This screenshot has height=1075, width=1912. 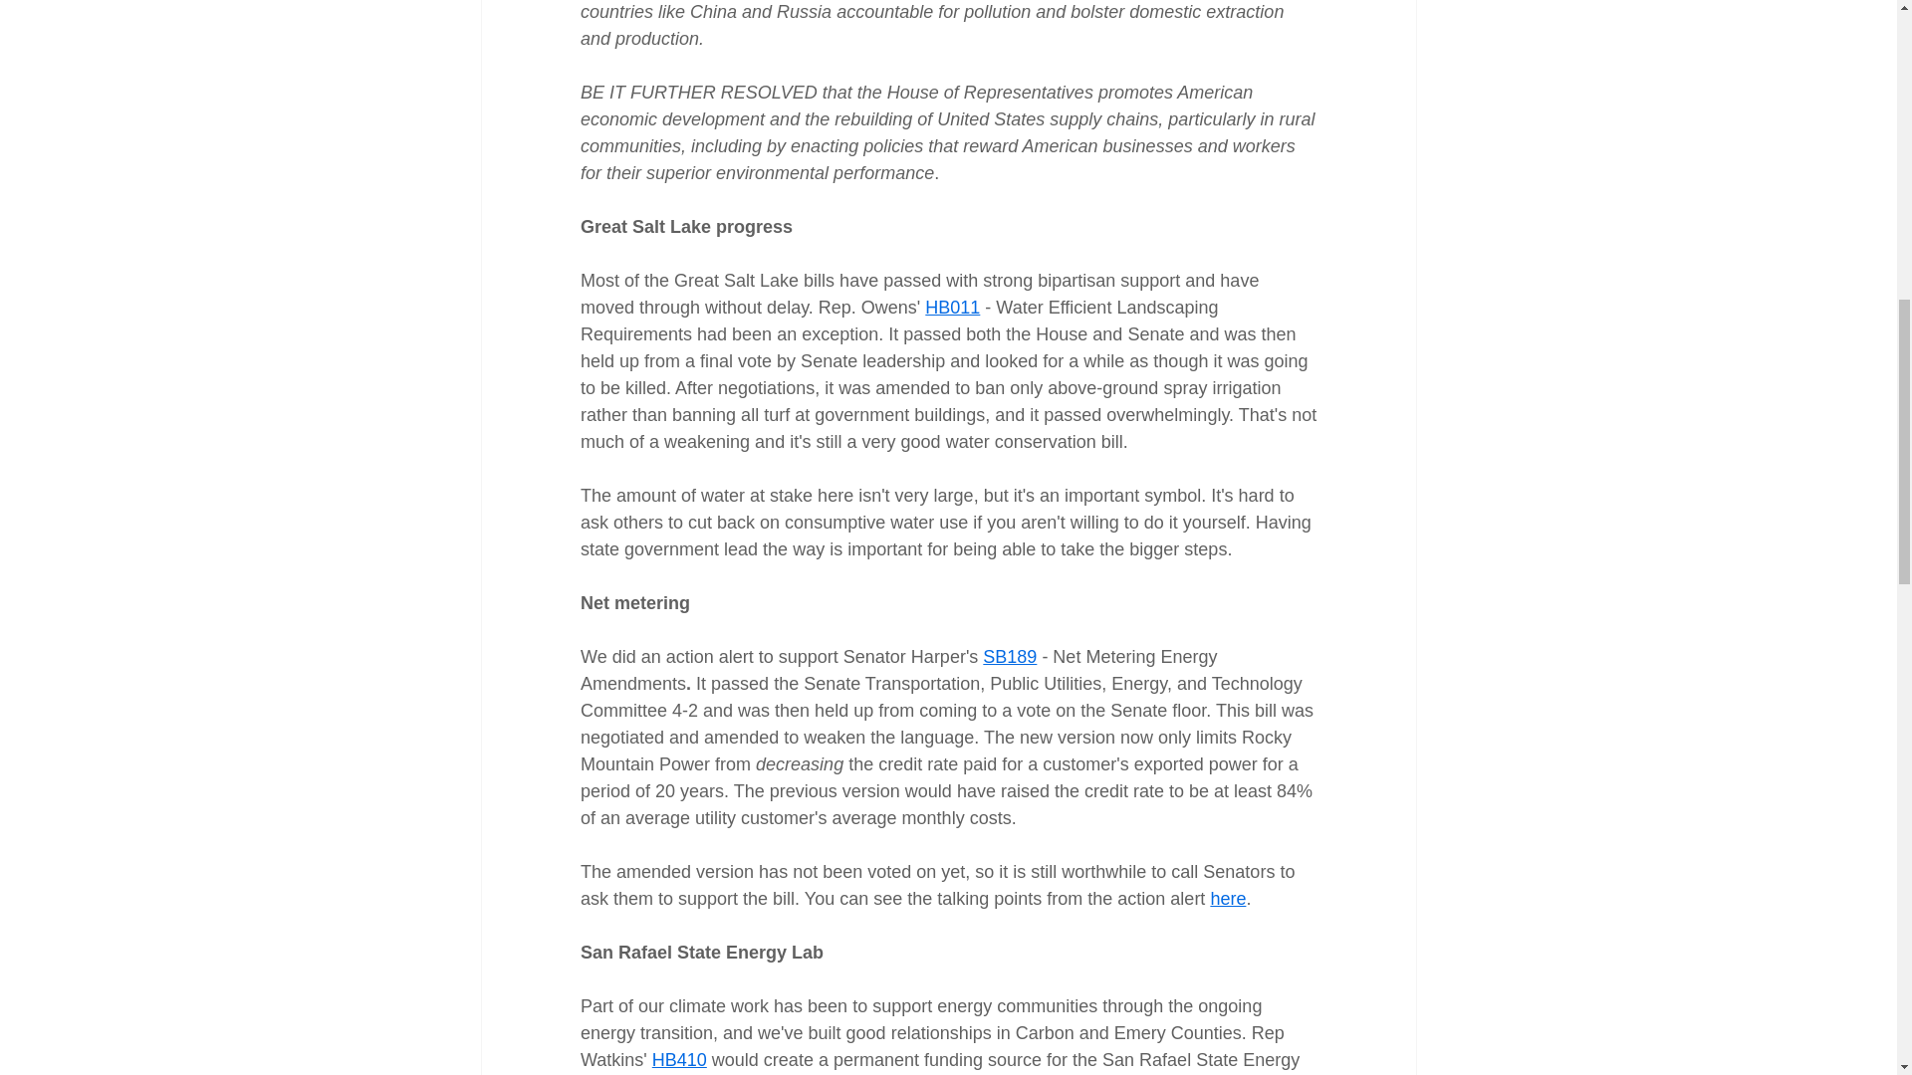 I want to click on SB189, so click(x=1009, y=657).